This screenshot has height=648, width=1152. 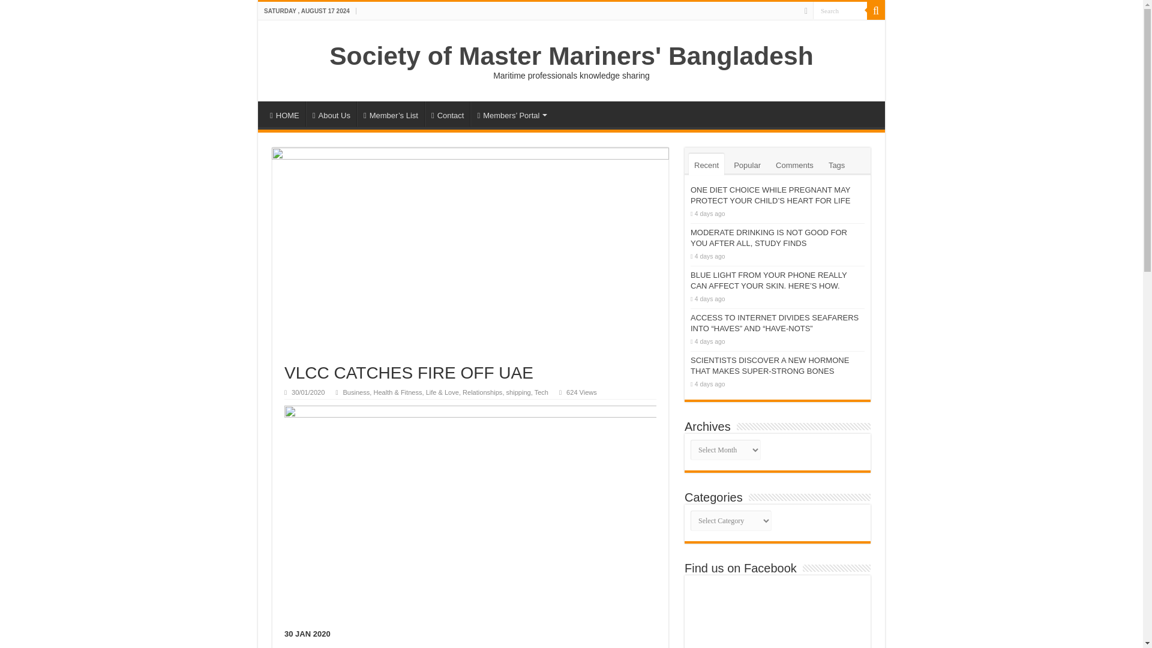 I want to click on Tech, so click(x=541, y=392).